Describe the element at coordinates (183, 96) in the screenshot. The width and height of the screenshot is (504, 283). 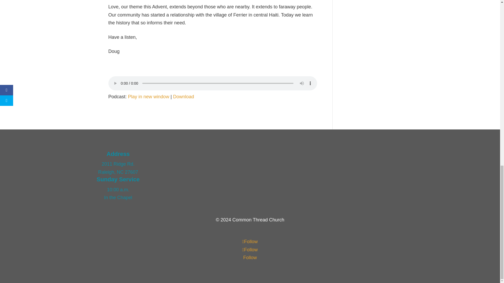
I see `Download` at that location.